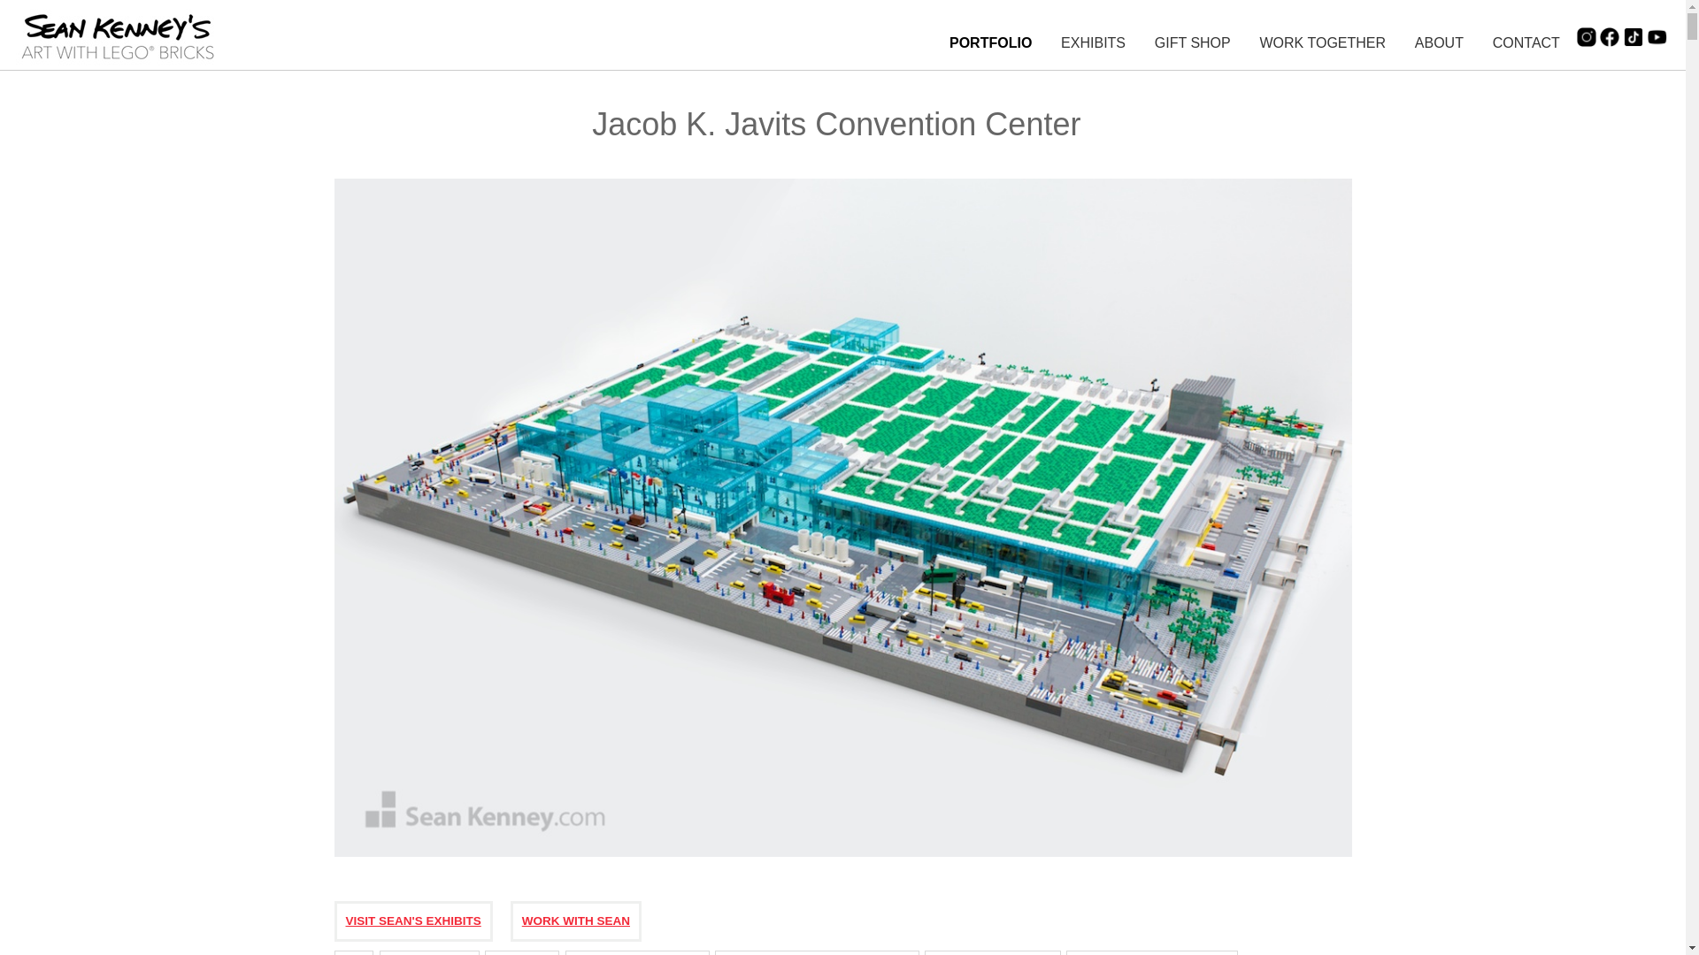  Describe the element at coordinates (575, 920) in the screenshot. I see `WORK WITH SEAN` at that location.